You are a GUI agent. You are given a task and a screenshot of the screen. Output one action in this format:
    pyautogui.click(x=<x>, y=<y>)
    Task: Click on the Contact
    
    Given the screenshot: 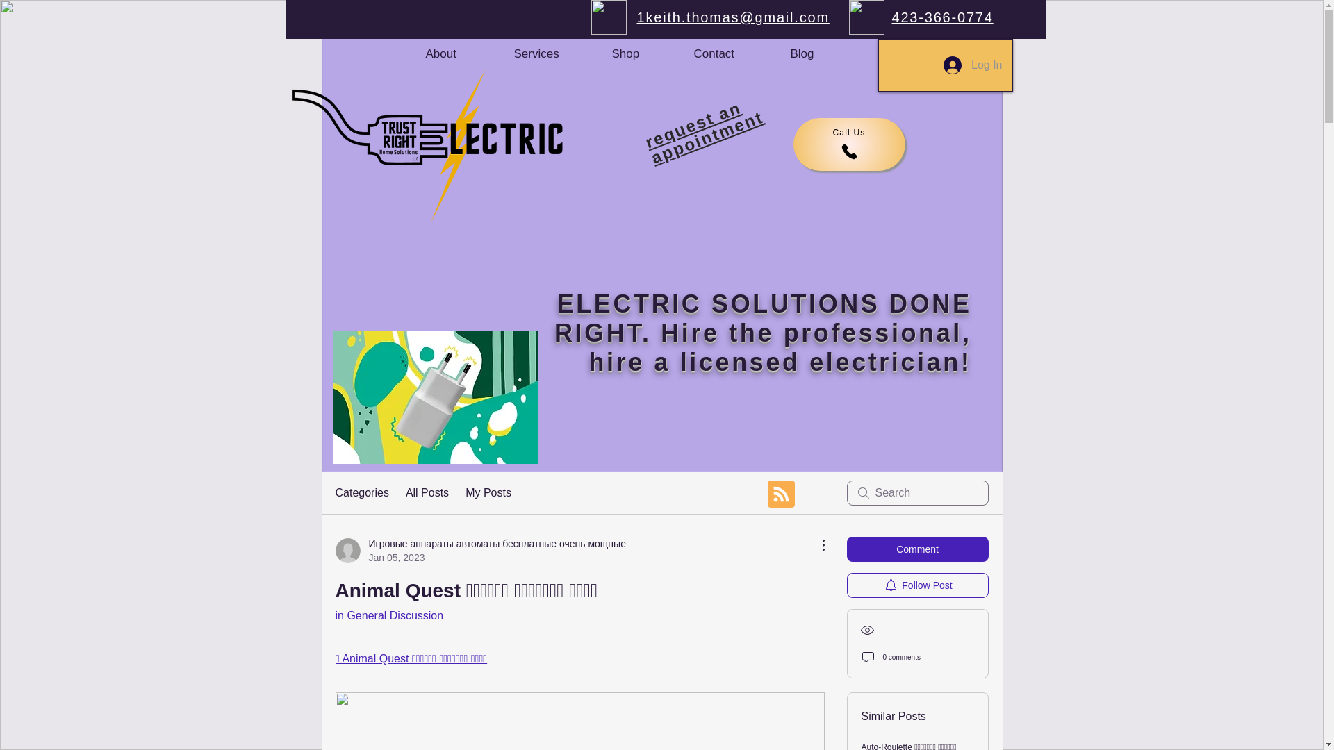 What is the action you would take?
    pyautogui.click(x=735, y=54)
    